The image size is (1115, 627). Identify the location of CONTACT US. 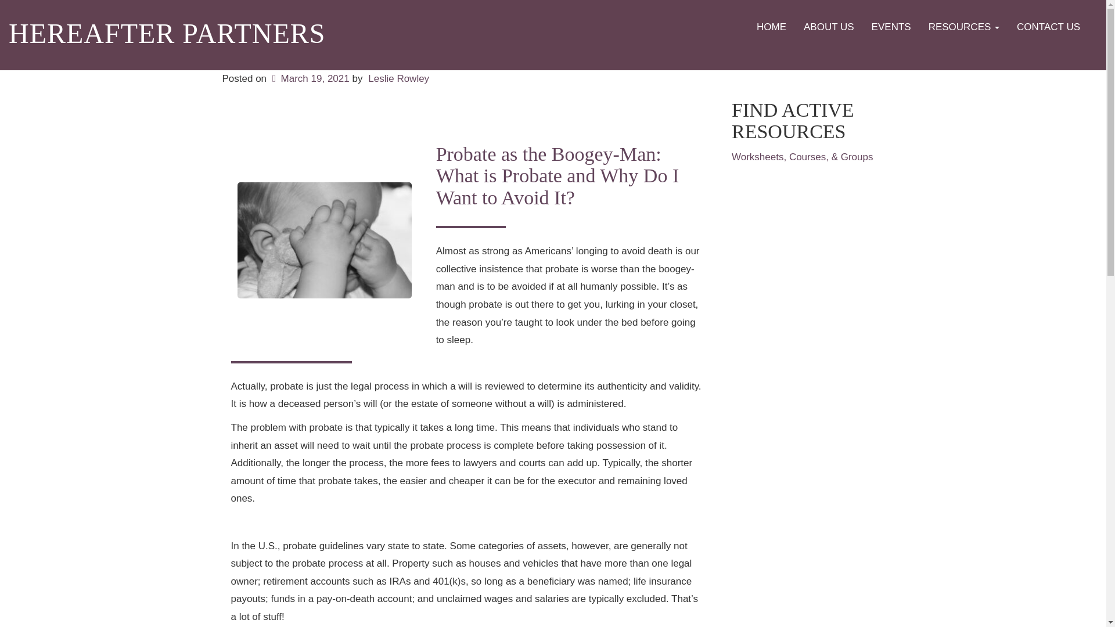
(1048, 27).